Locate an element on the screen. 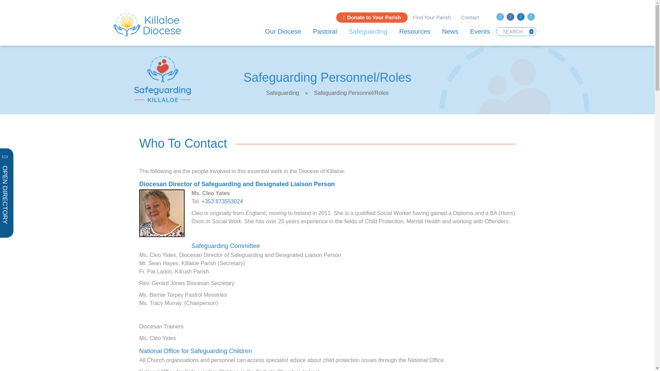 The width and height of the screenshot is (660, 371). Our Diocese is located at coordinates (283, 31).